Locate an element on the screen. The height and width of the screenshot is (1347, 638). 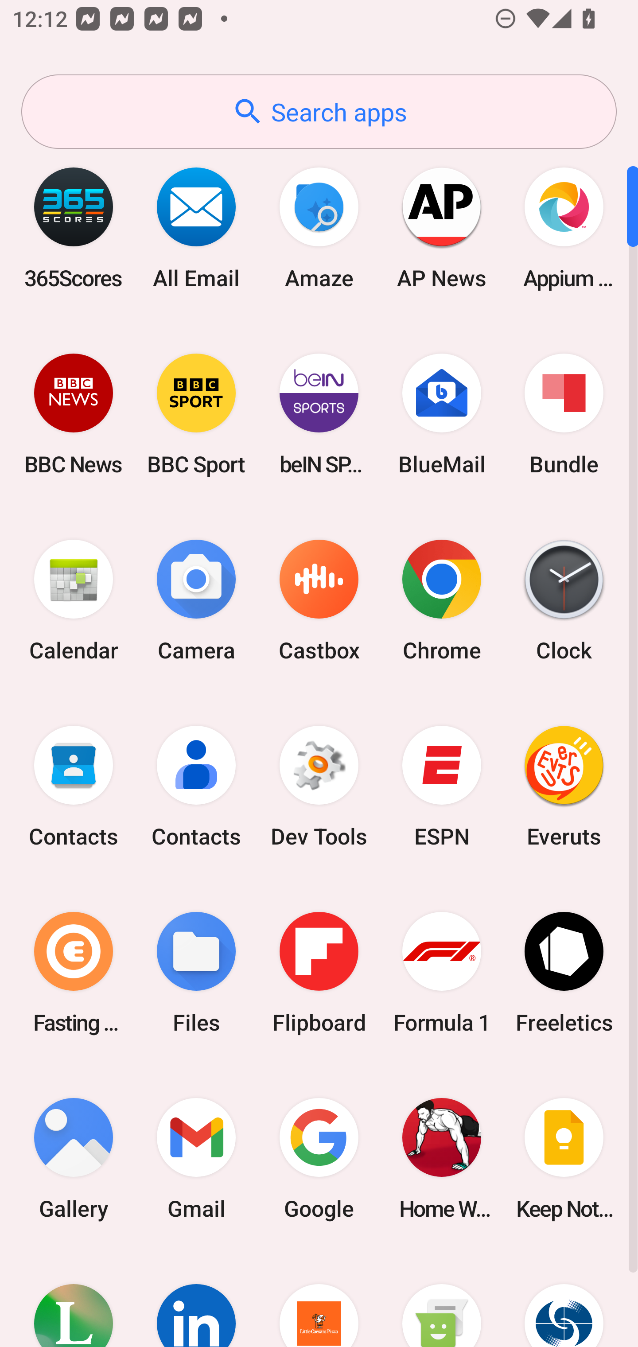
Home Workout is located at coordinates (441, 1158).